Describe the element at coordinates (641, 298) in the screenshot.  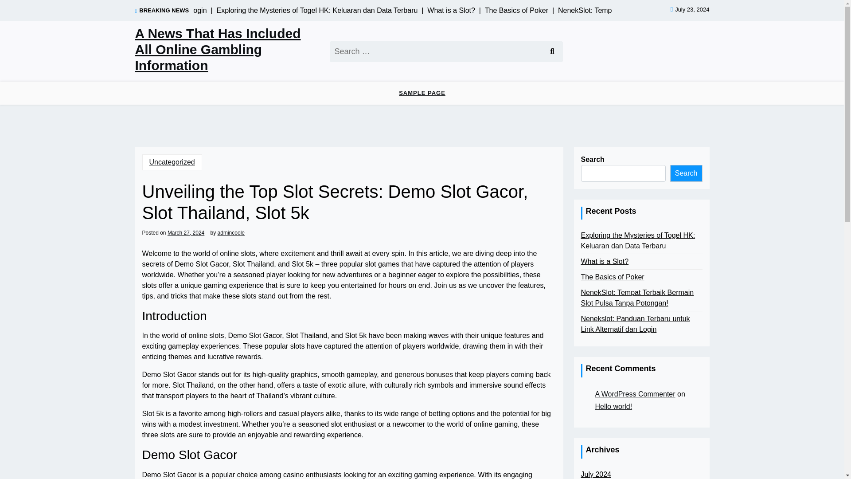
I see `NenekSlot: Tempat Terbaik Bermain Slot Pulsa Tanpa Potongan!` at that location.